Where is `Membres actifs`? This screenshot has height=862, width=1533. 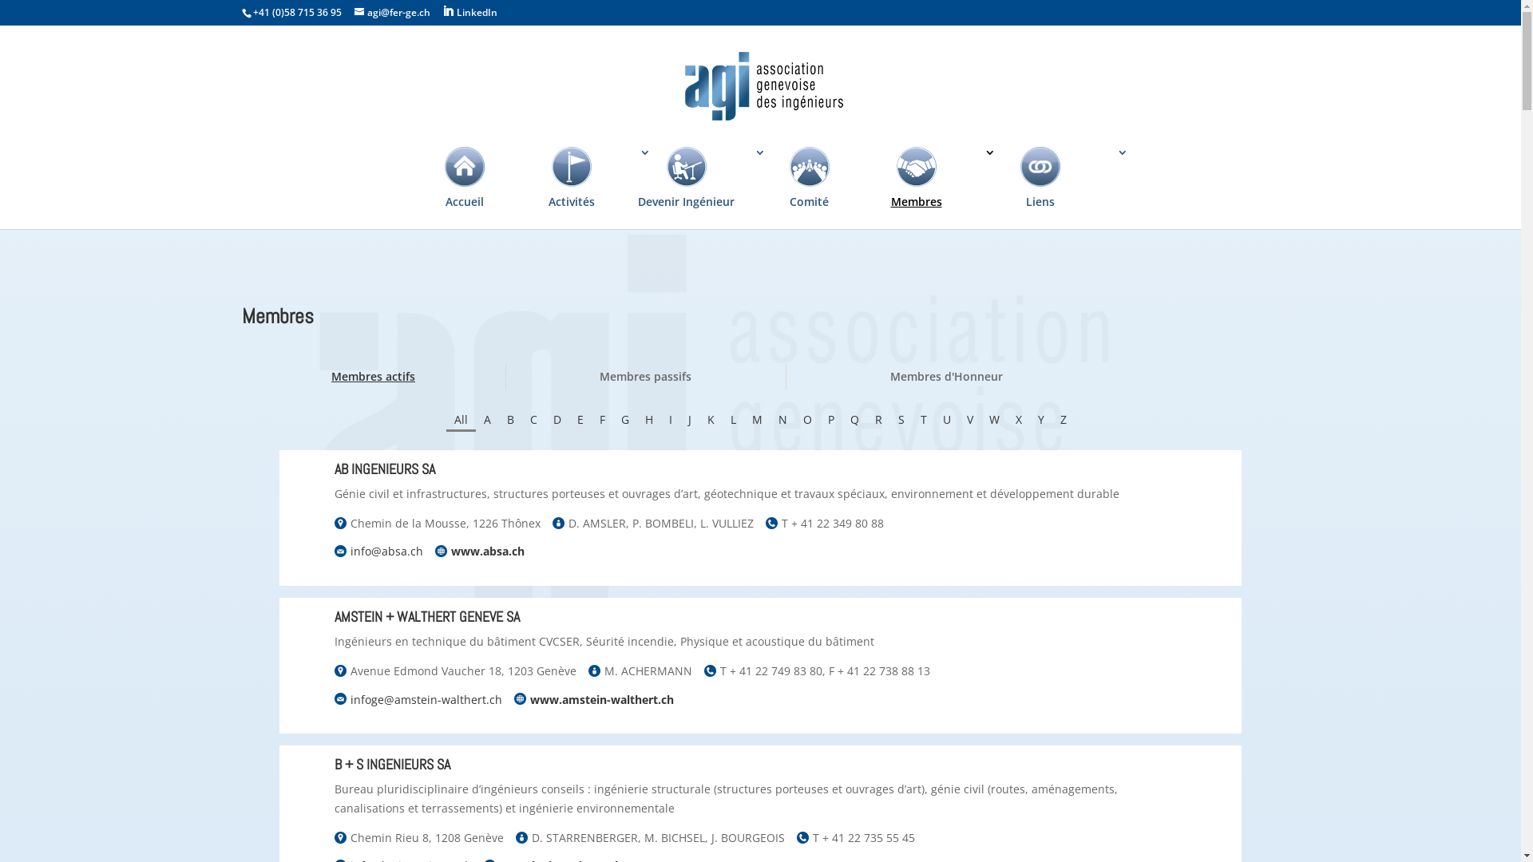
Membres actifs is located at coordinates (373, 377).